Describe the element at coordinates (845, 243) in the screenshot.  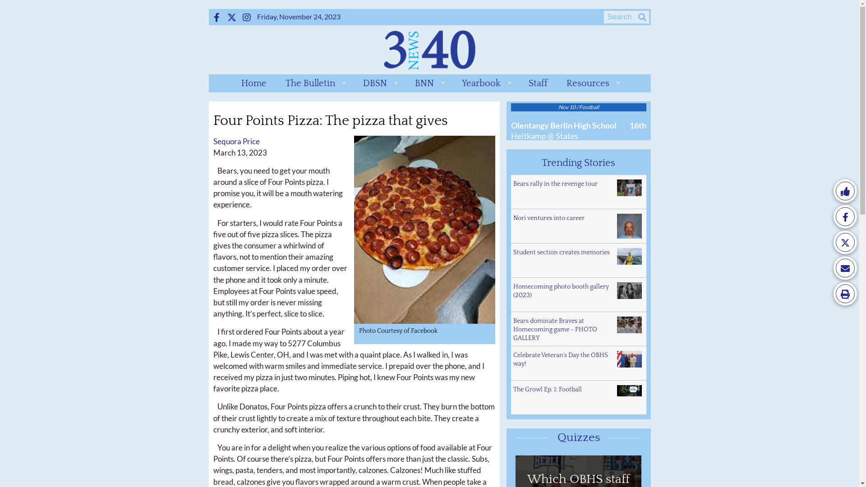
I see `Share on X` at that location.